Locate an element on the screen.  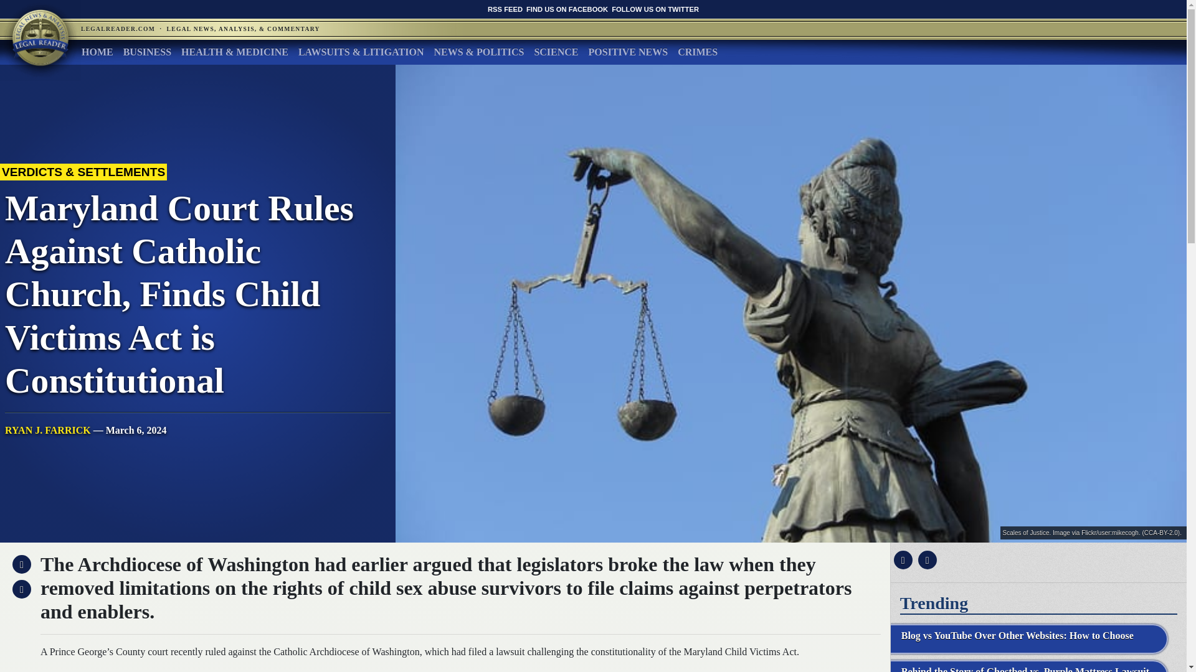
Follow Legal Reader on Twitter is located at coordinates (655, 9).